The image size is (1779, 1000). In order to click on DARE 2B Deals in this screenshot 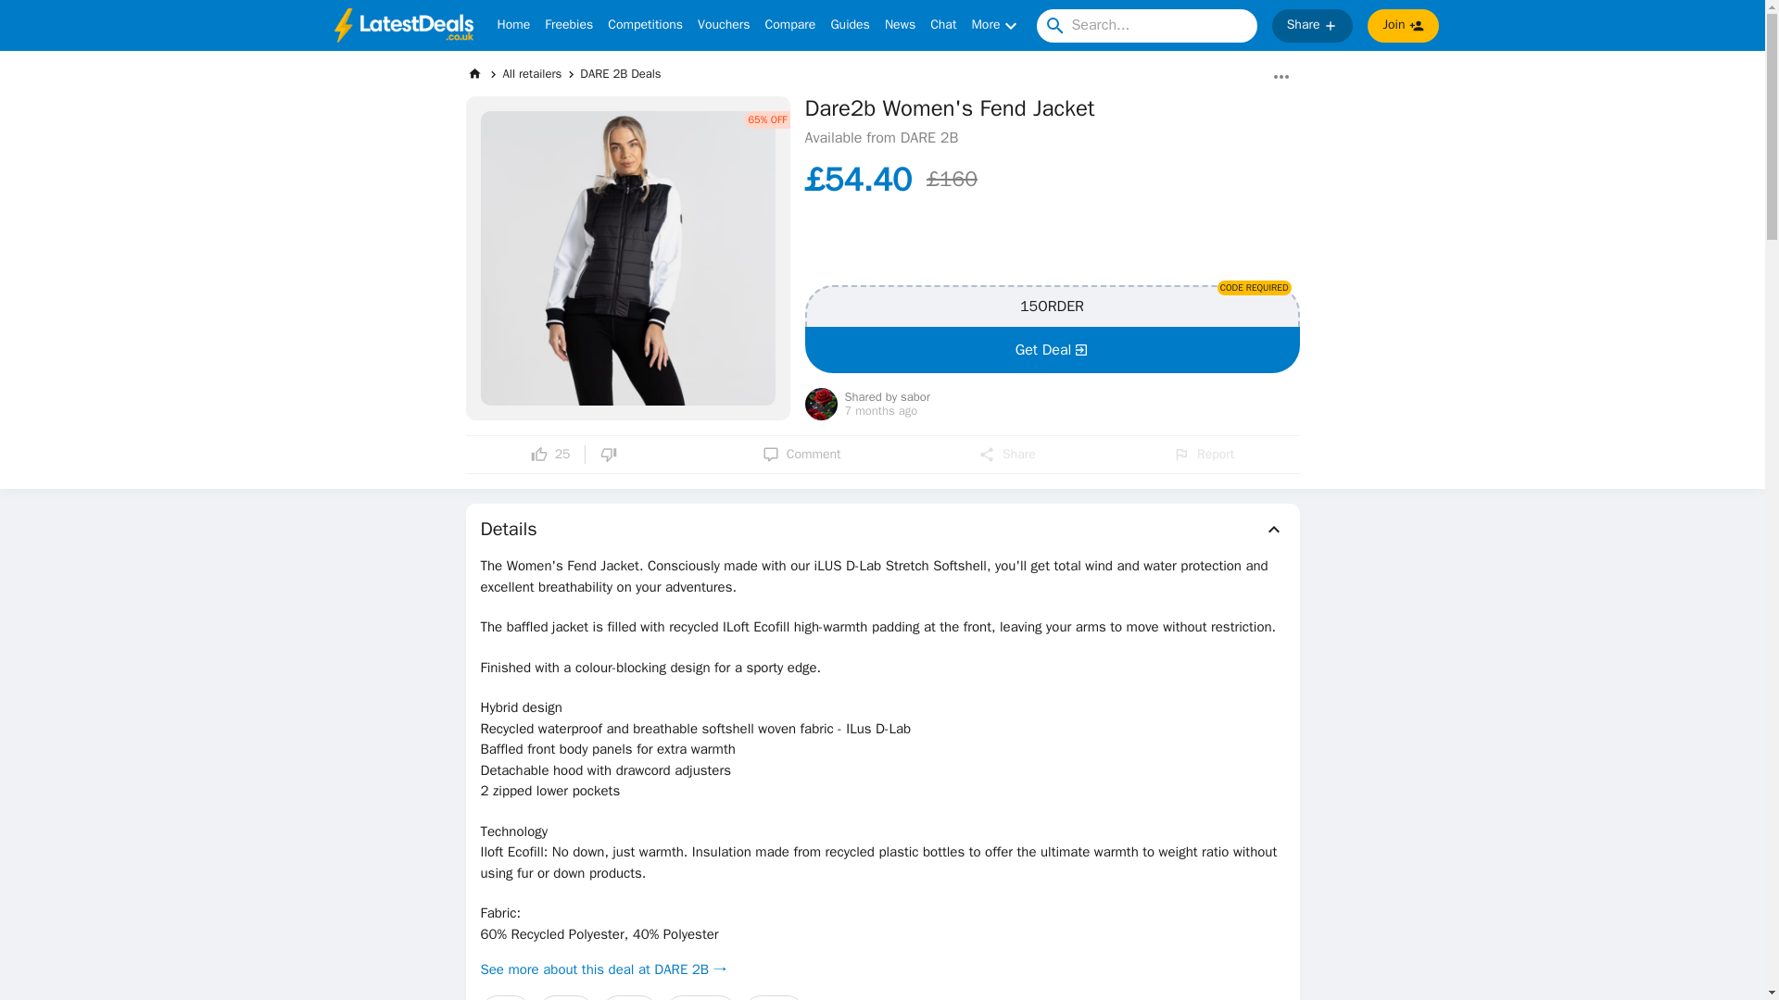, I will do `click(619, 73)`.